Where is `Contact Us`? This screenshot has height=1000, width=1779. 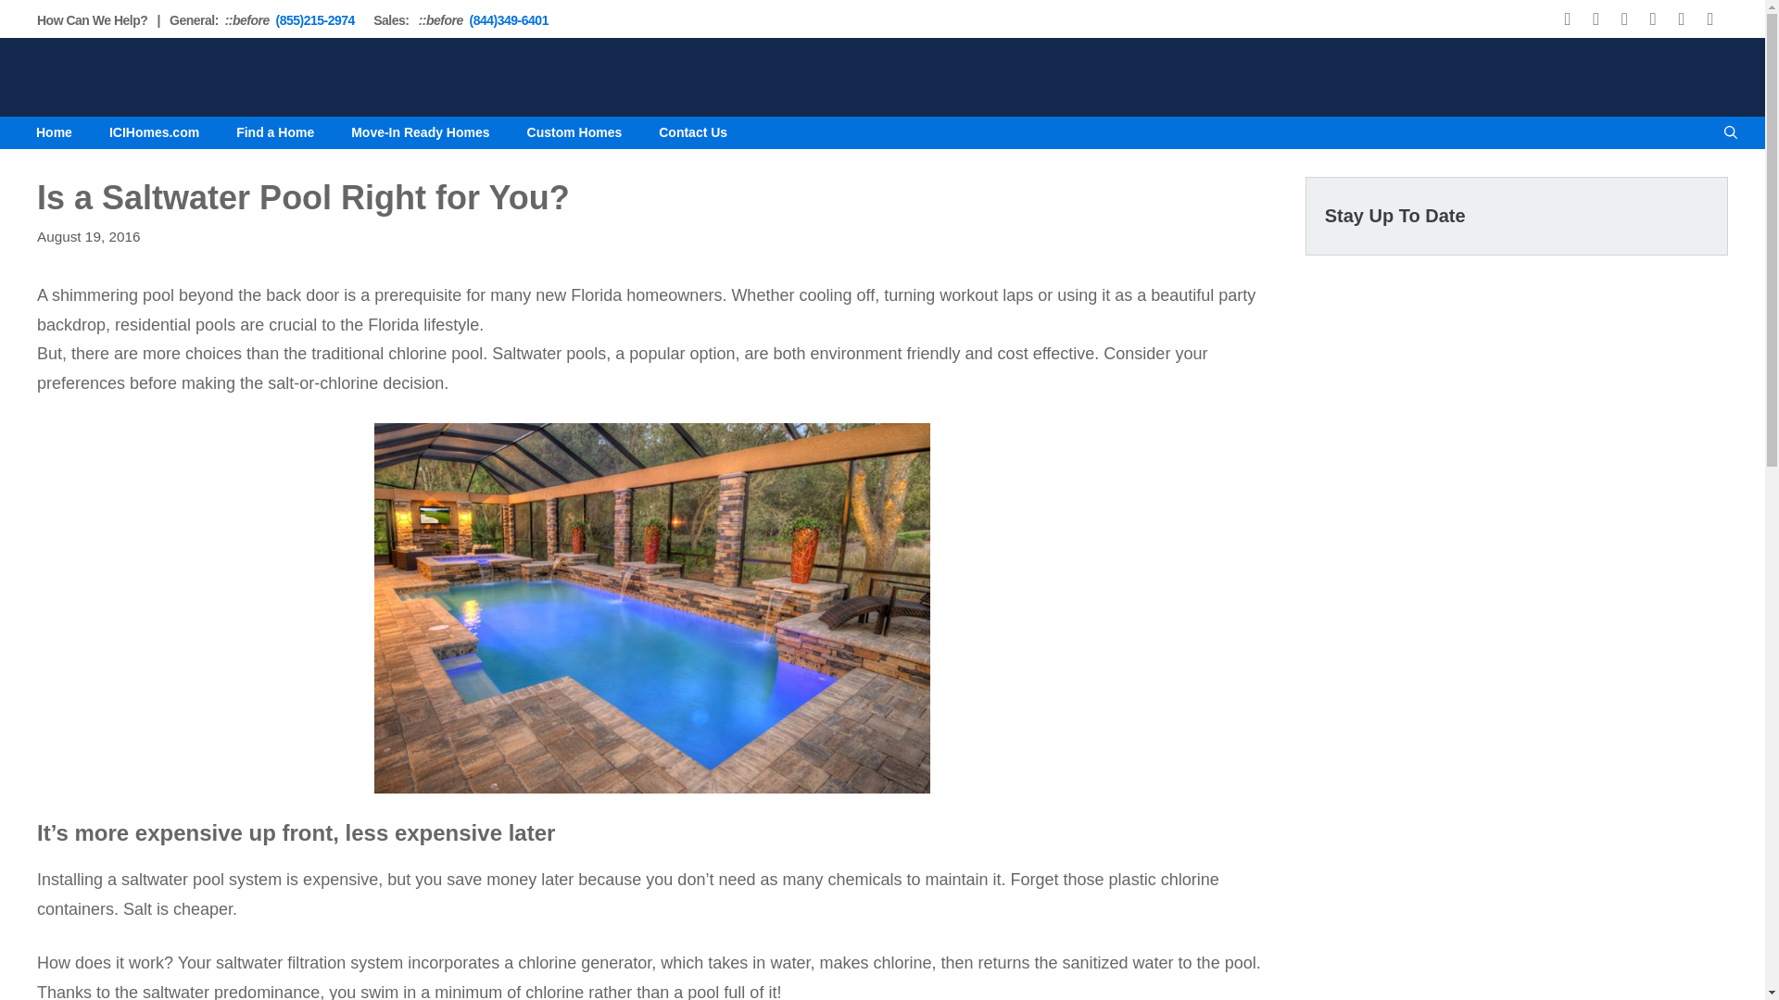
Contact Us is located at coordinates (693, 132).